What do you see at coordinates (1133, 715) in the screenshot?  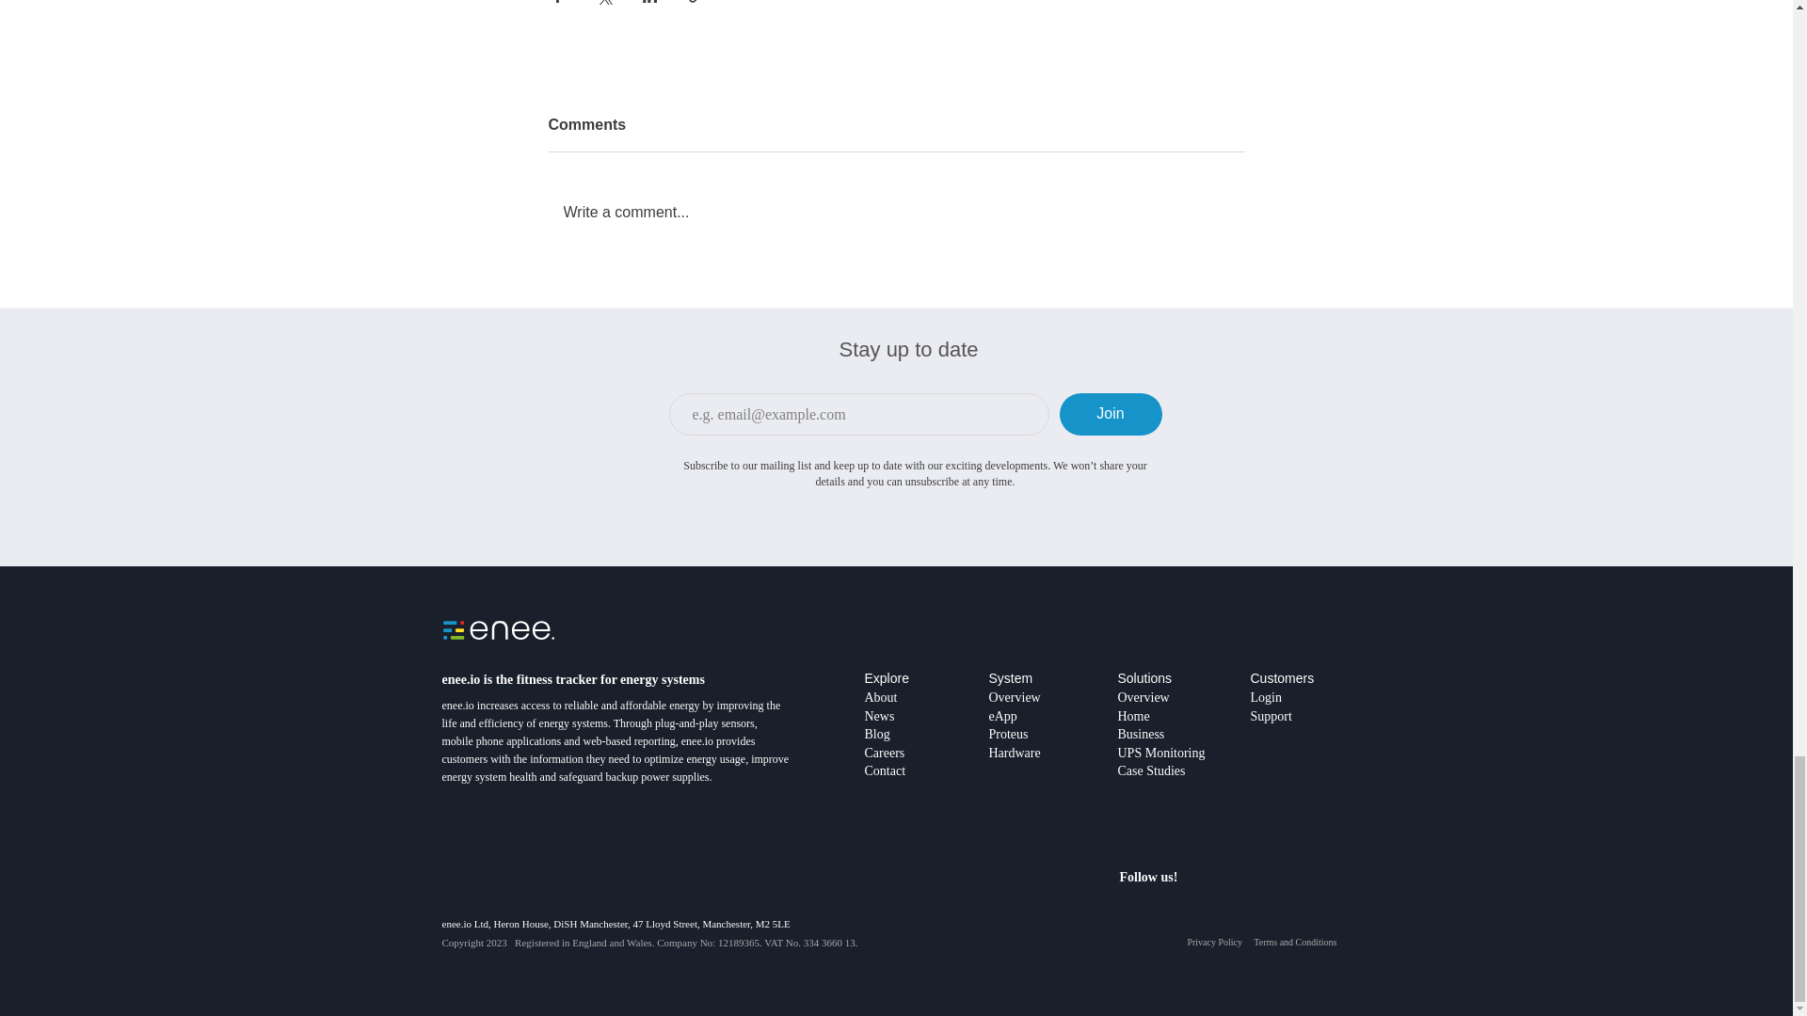 I see `Home` at bounding box center [1133, 715].